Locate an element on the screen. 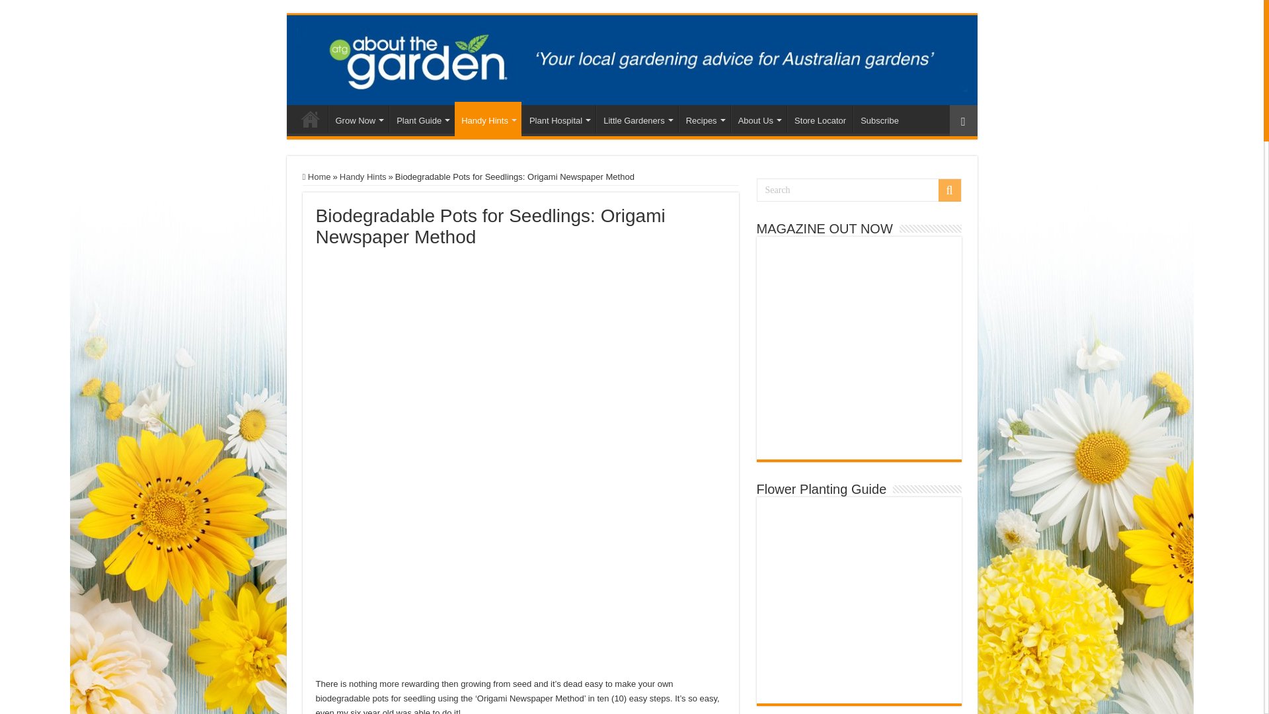 The width and height of the screenshot is (1269, 714). Random Article is located at coordinates (963, 120).